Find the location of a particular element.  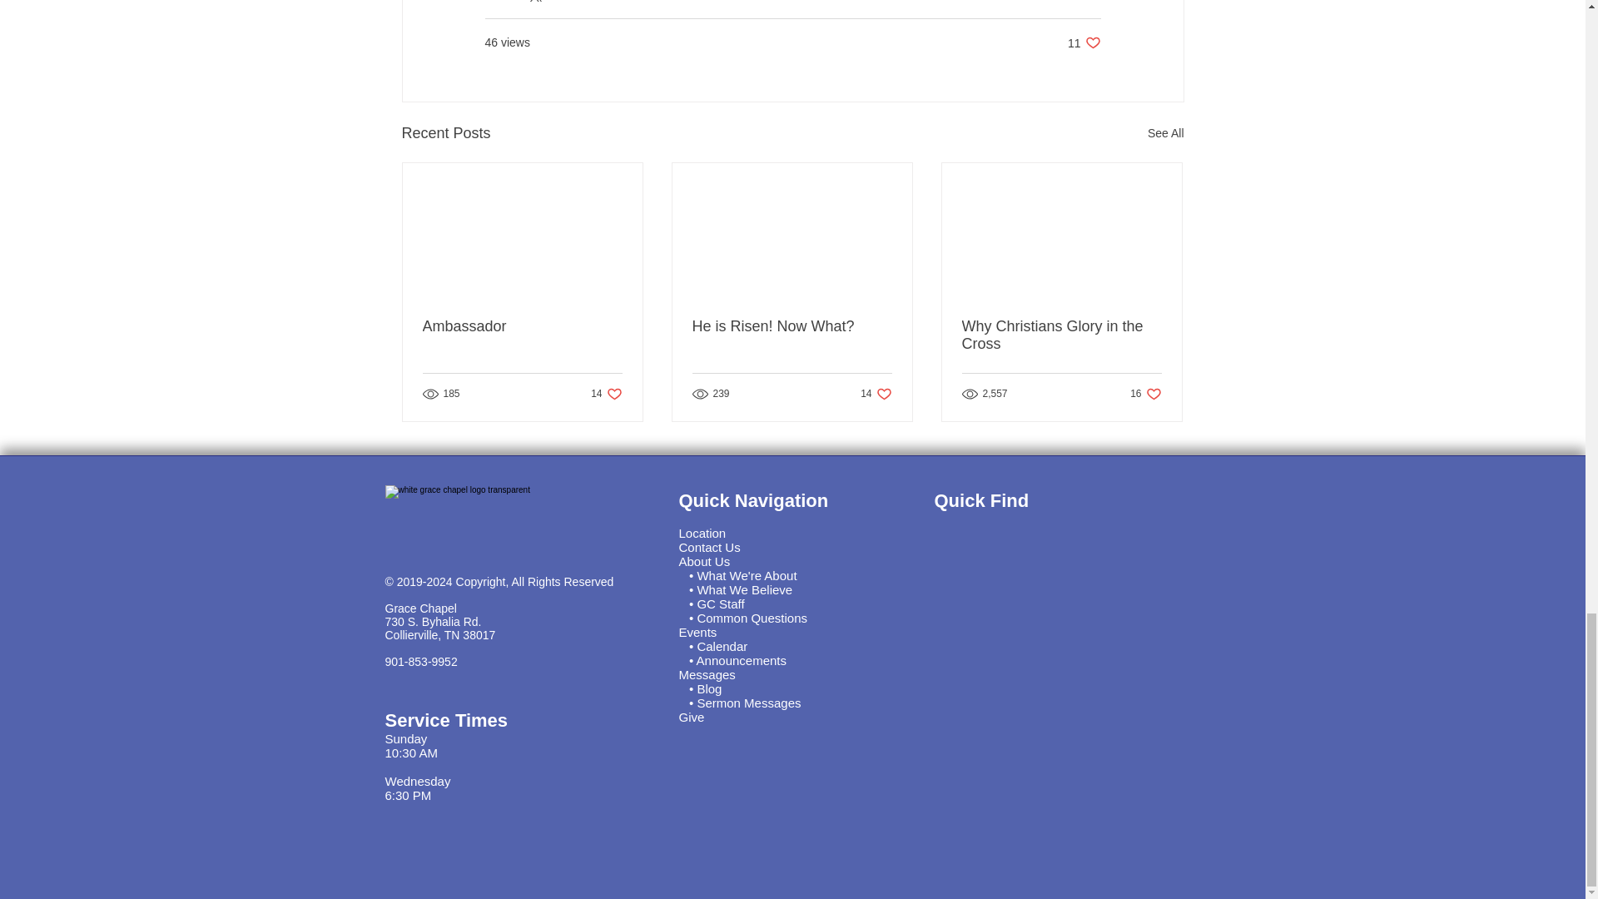

Contact Us is located at coordinates (1061, 335).